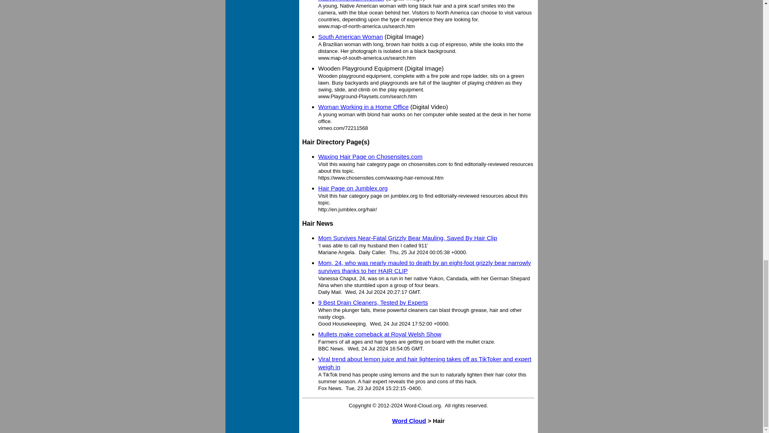 The height and width of the screenshot is (433, 769). Describe the element at coordinates (350, 37) in the screenshot. I see `South American Woman` at that location.